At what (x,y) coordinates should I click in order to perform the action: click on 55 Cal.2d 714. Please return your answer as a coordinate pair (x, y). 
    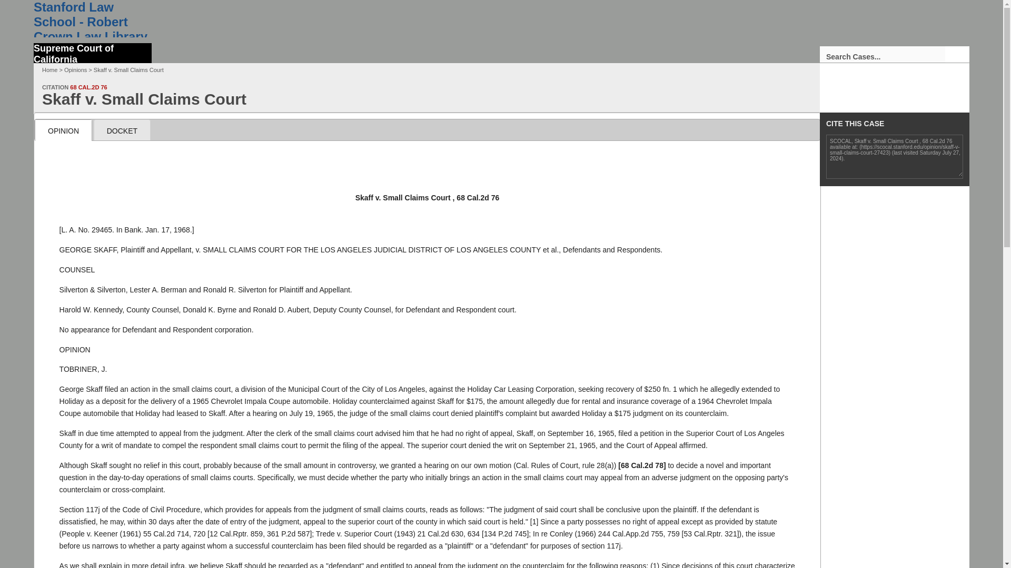
    Looking at the image, I should click on (166, 533).